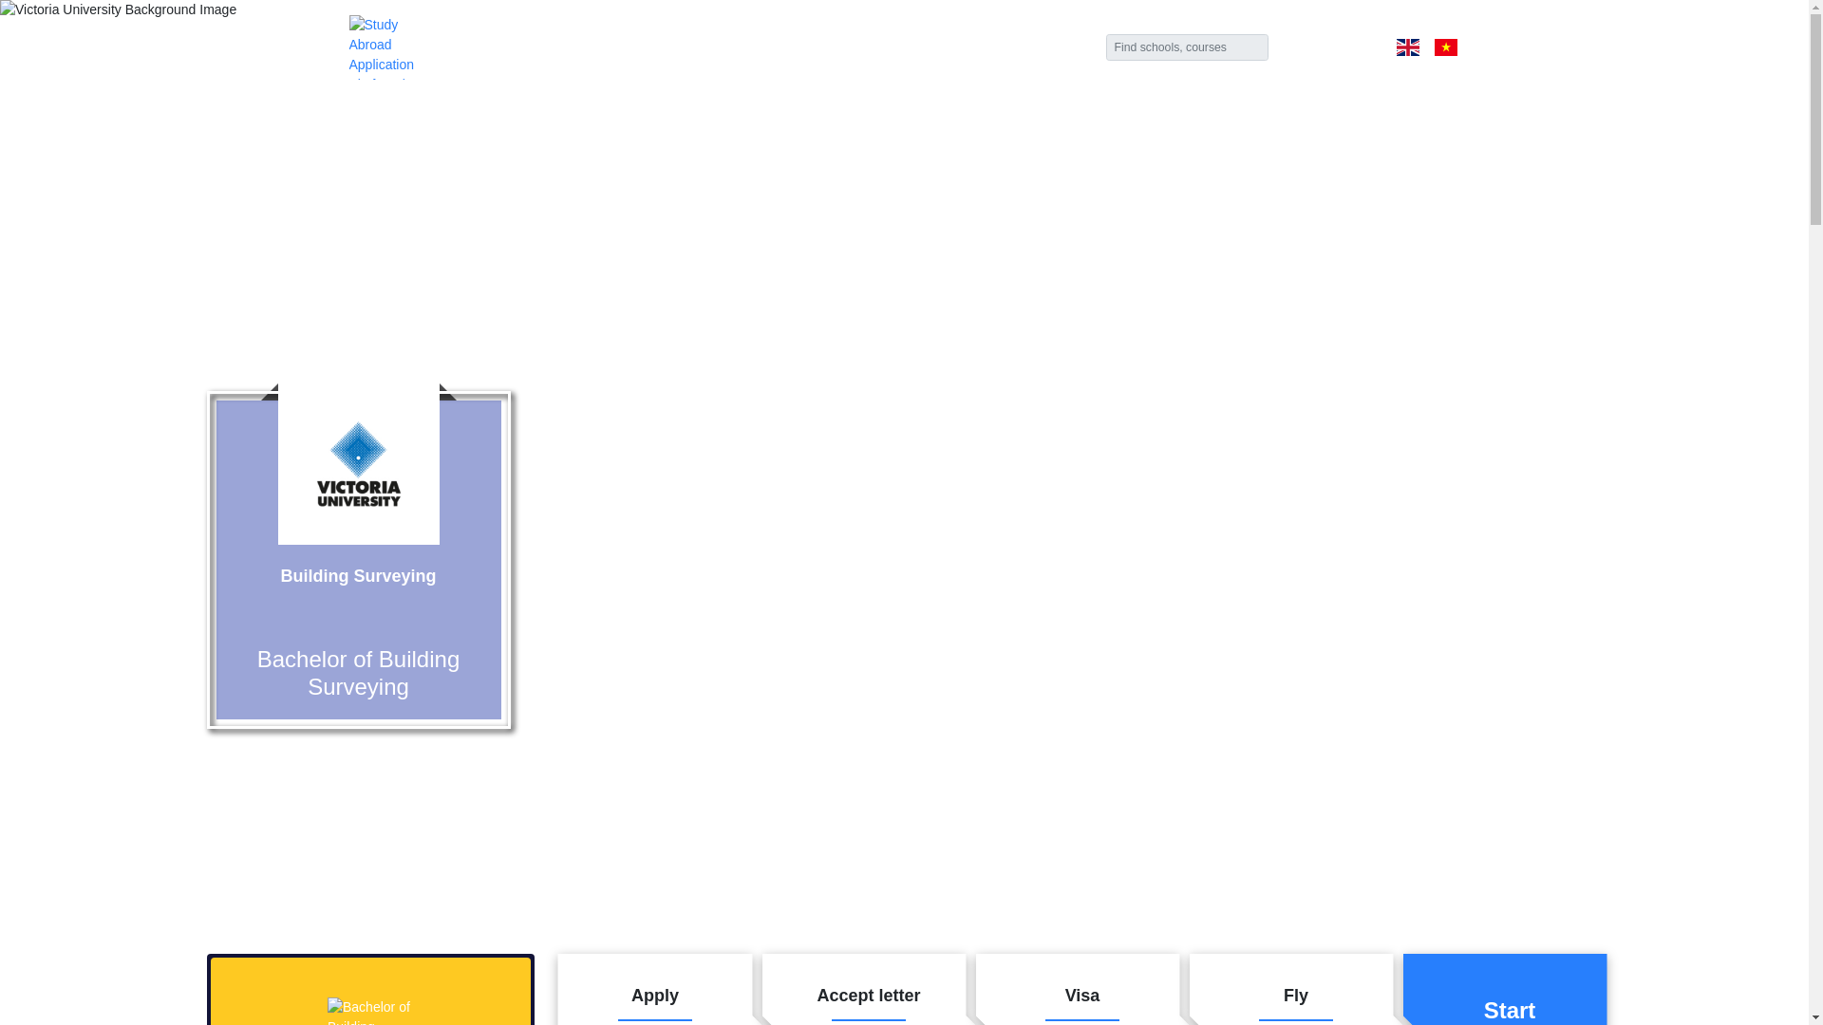  I want to click on Login, so click(845, 47).